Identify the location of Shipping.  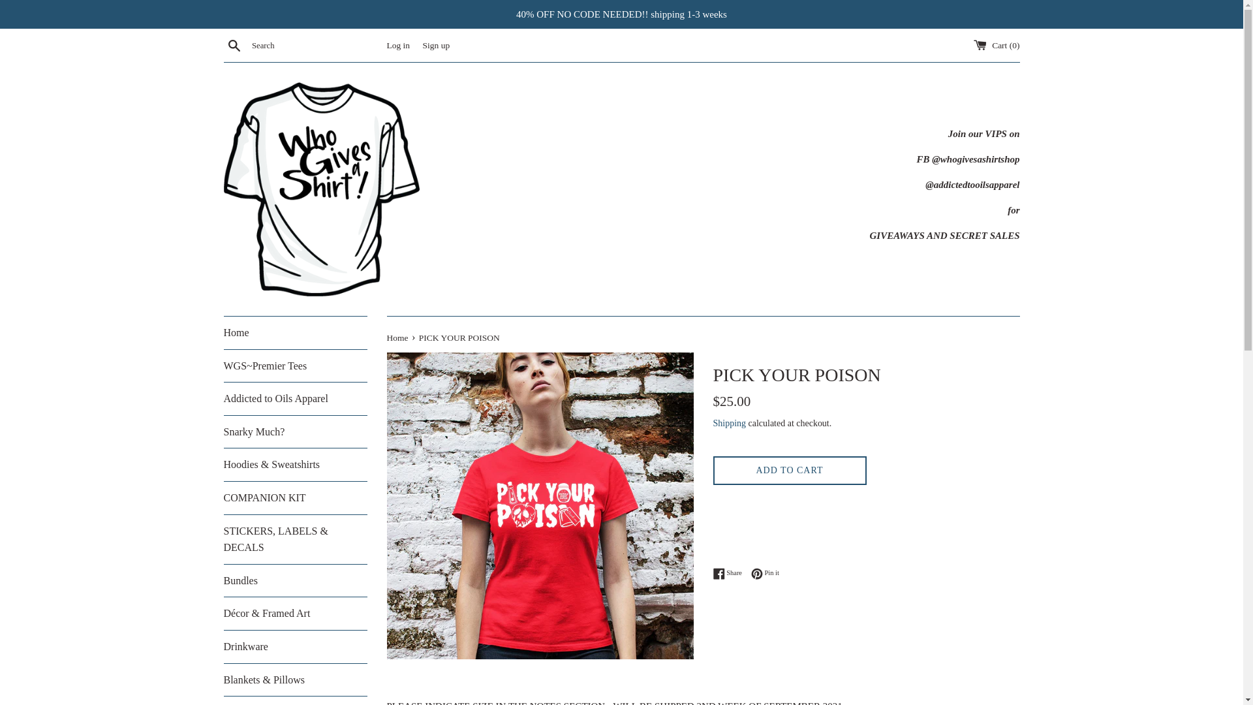
(729, 423).